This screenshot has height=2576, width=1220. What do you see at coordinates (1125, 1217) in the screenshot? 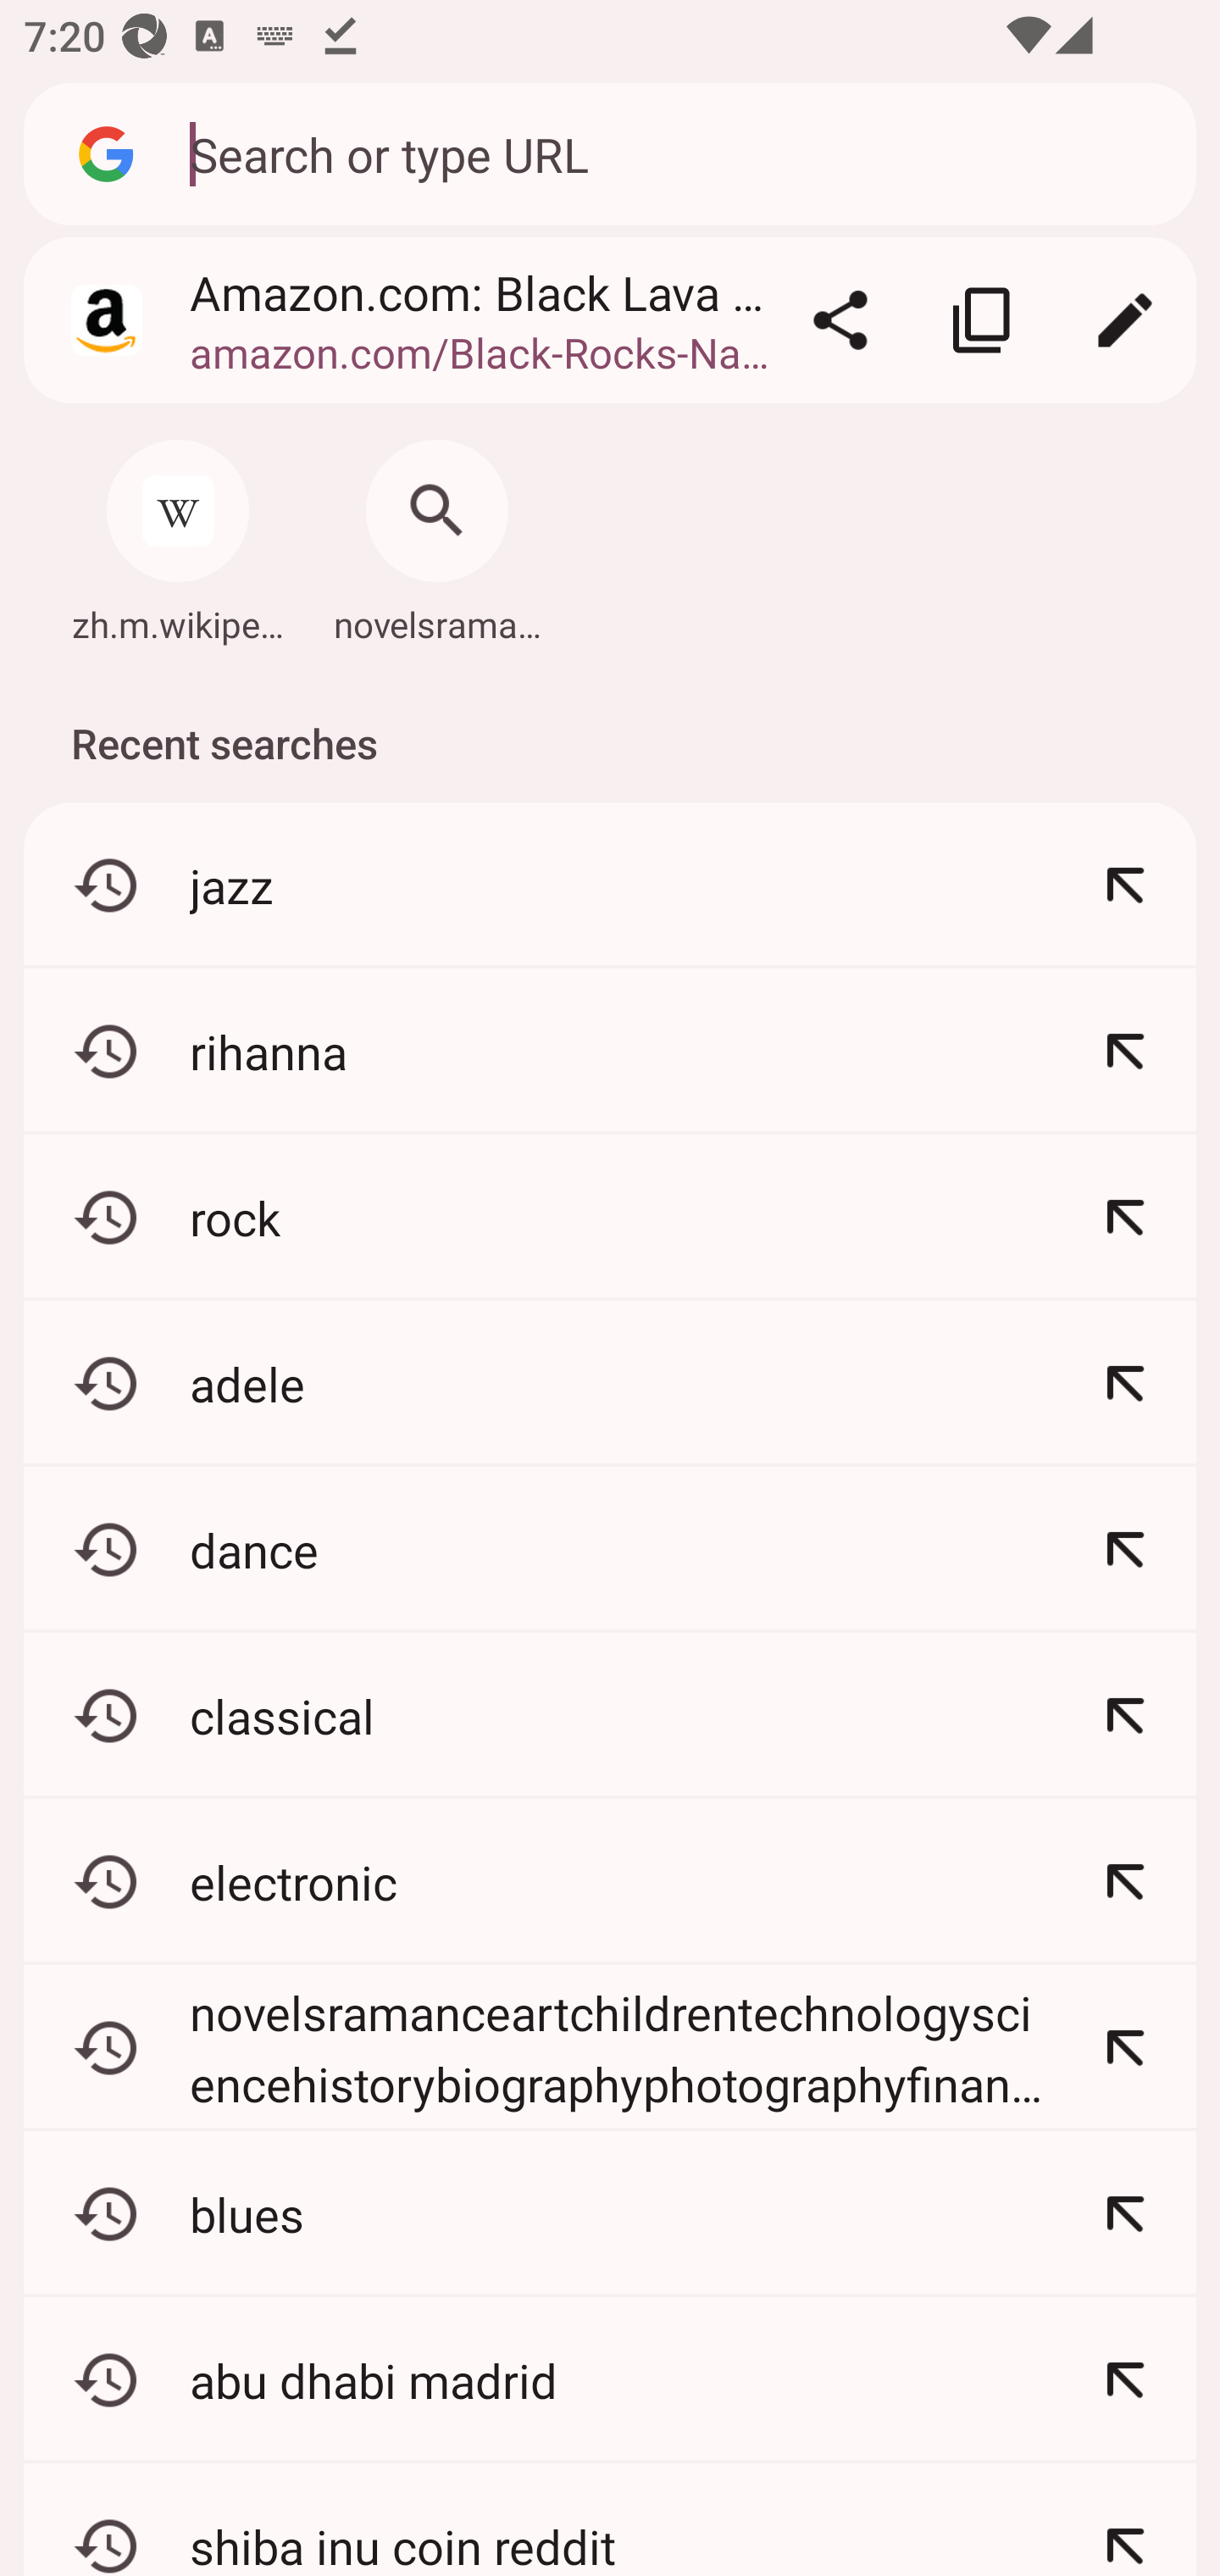
I see `Refine: rock` at bounding box center [1125, 1217].